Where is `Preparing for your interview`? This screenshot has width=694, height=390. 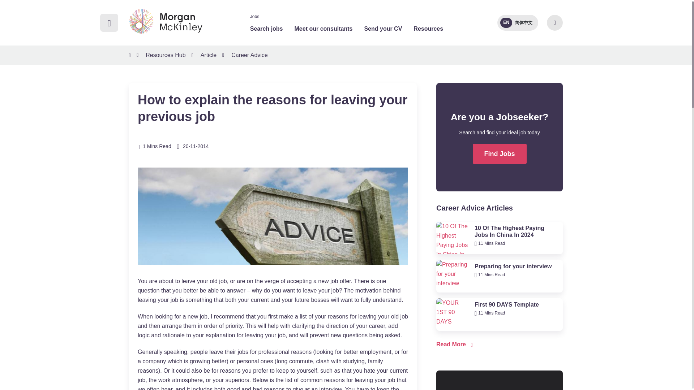
Preparing for your interview is located at coordinates (453, 276).